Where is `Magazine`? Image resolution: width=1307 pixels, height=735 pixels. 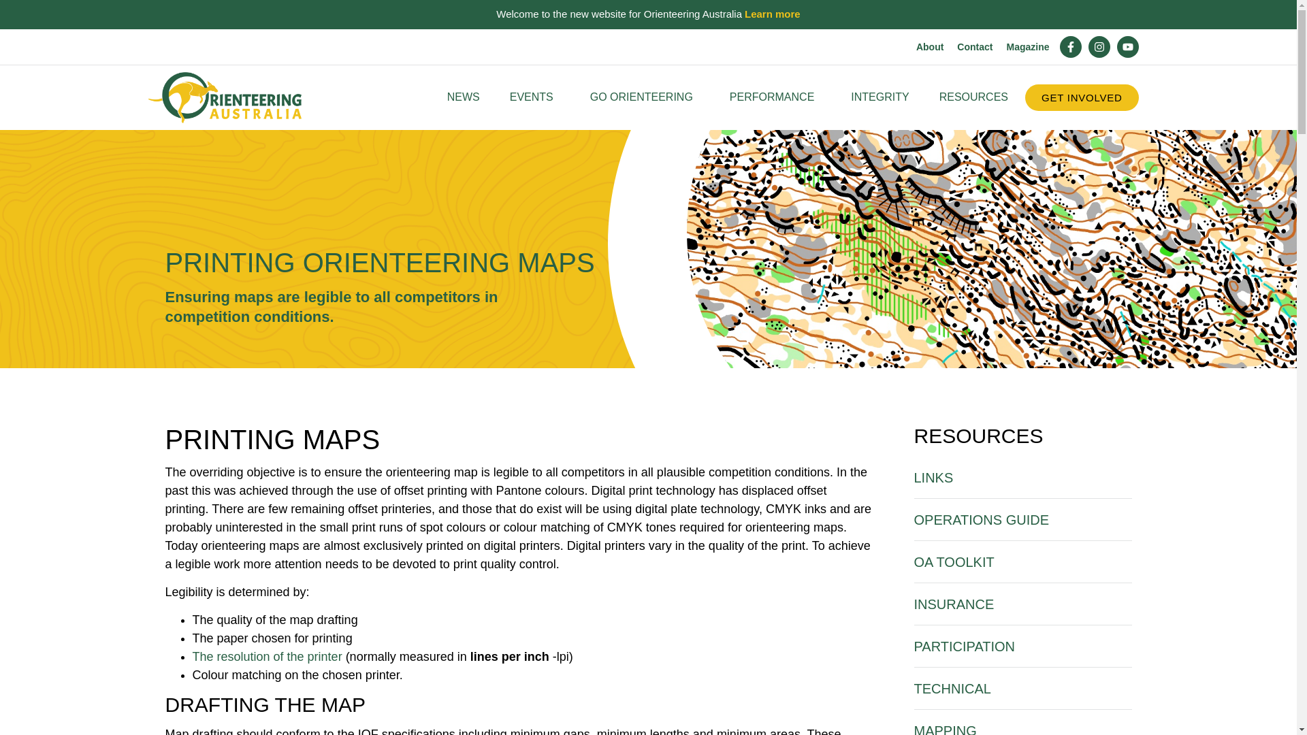
Magazine is located at coordinates (1028, 47).